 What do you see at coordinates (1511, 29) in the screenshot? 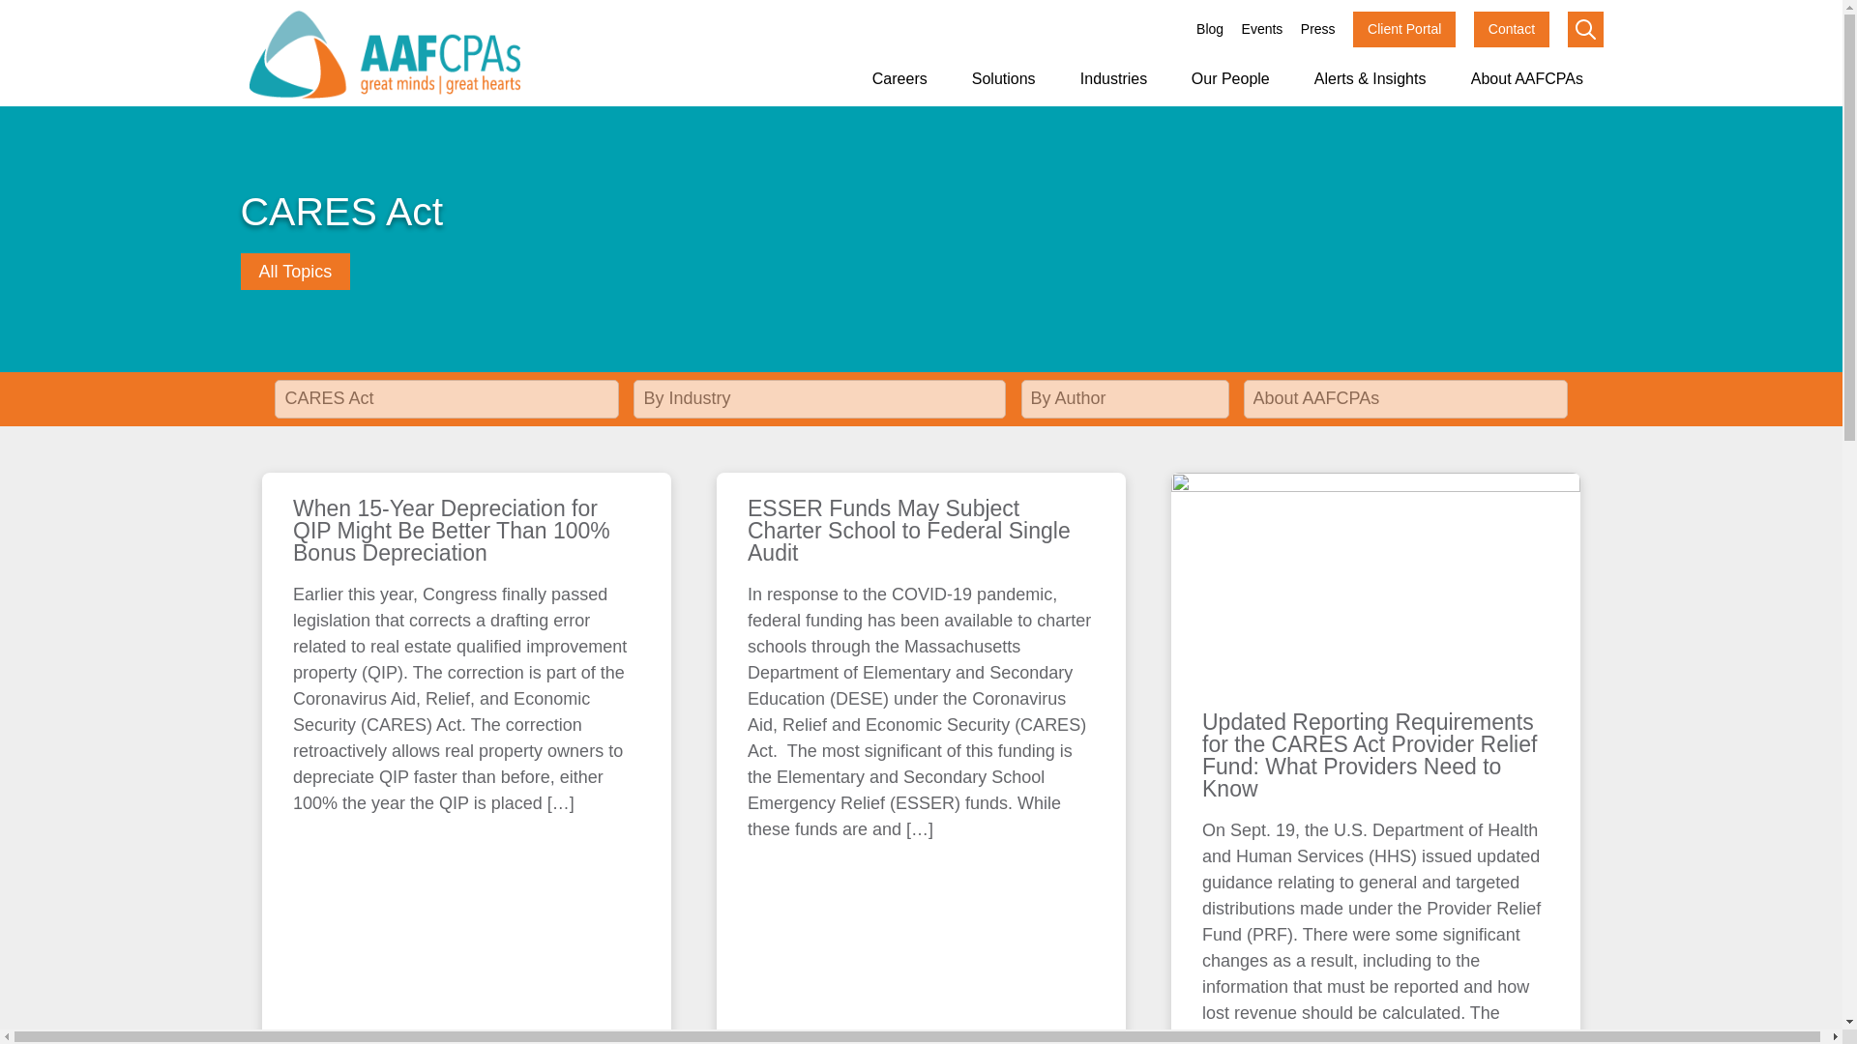
I see `Contact` at bounding box center [1511, 29].